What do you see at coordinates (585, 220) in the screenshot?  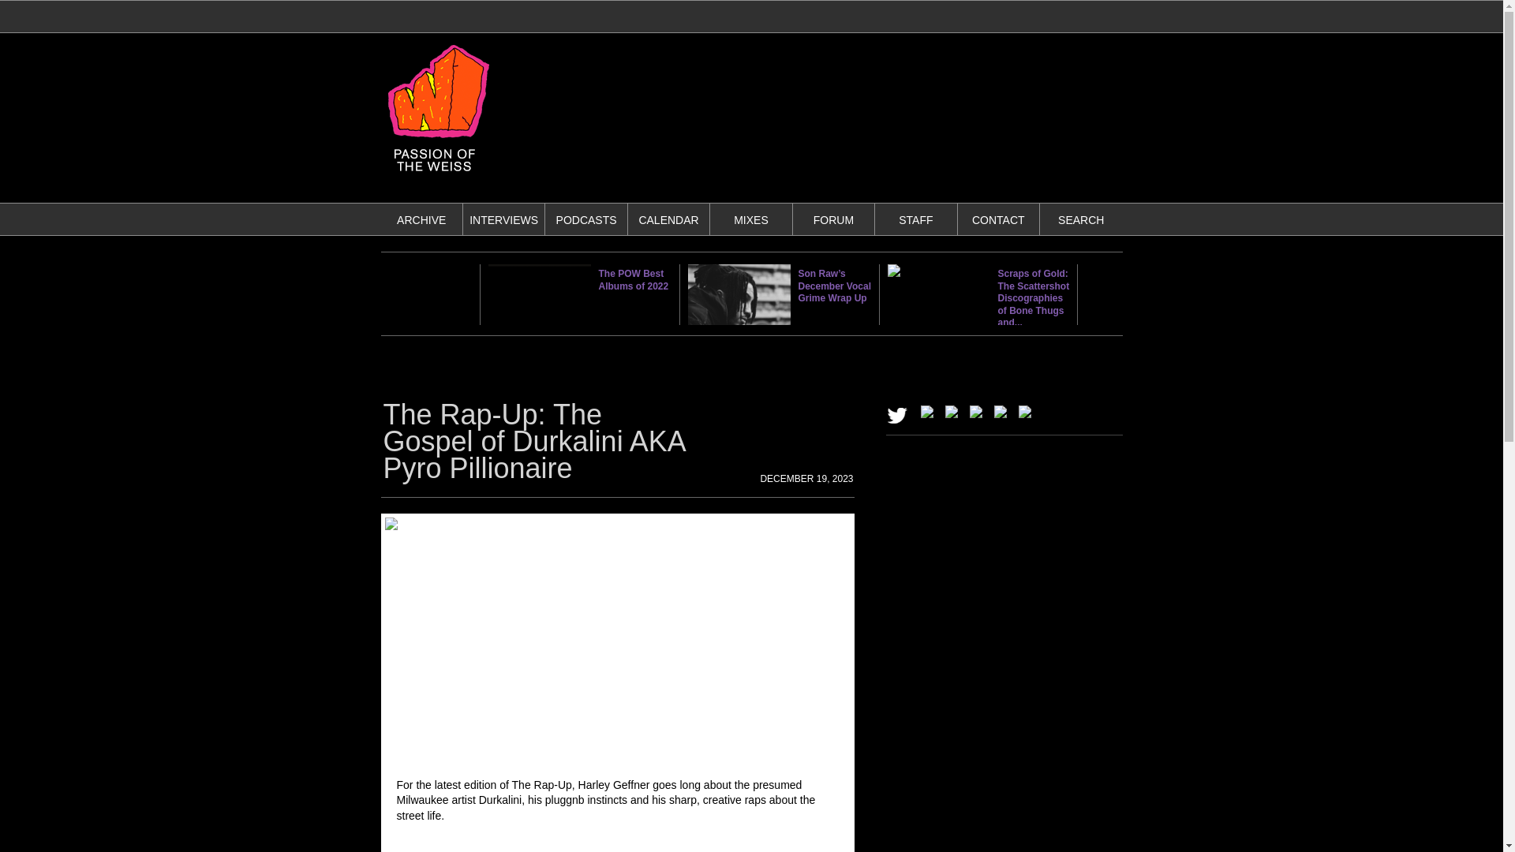 I see `PODCASTS` at bounding box center [585, 220].